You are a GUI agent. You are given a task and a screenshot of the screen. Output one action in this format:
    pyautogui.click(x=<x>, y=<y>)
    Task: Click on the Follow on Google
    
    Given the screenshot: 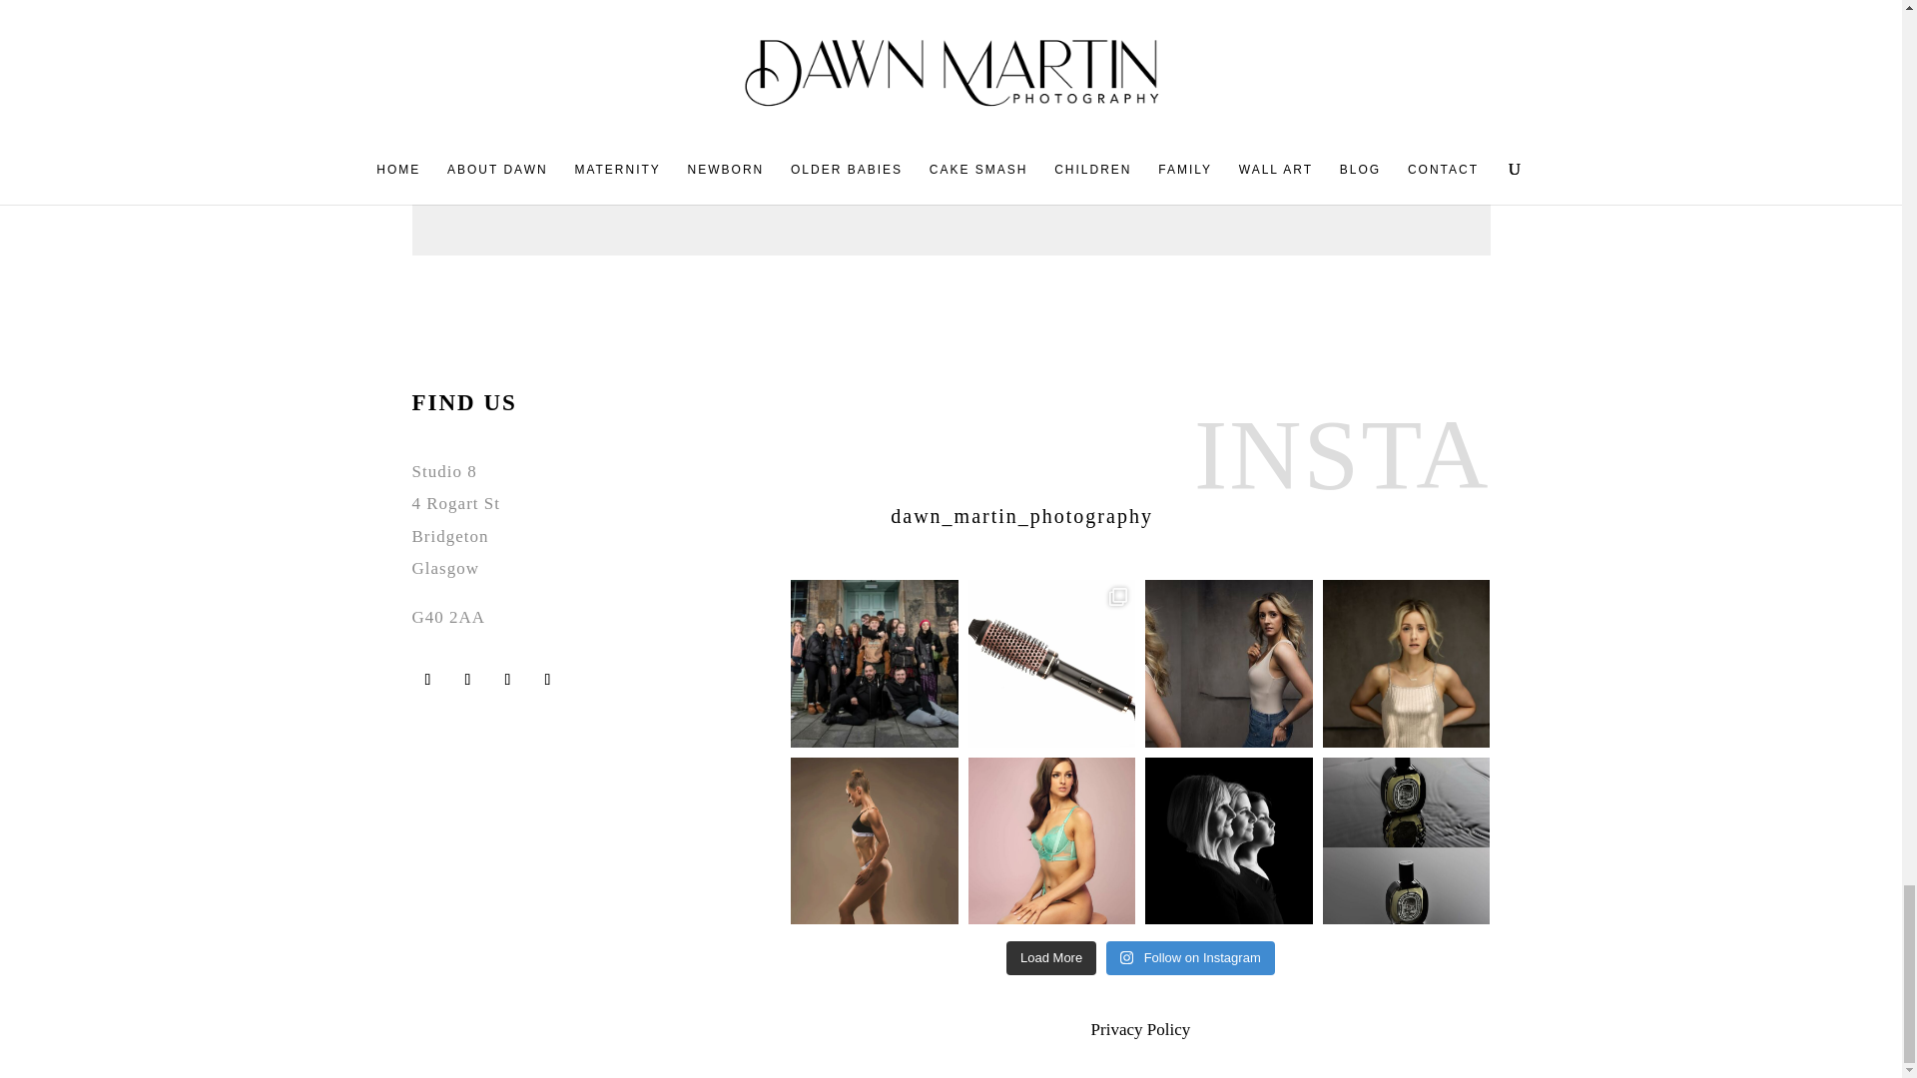 What is the action you would take?
    pyautogui.click(x=466, y=679)
    